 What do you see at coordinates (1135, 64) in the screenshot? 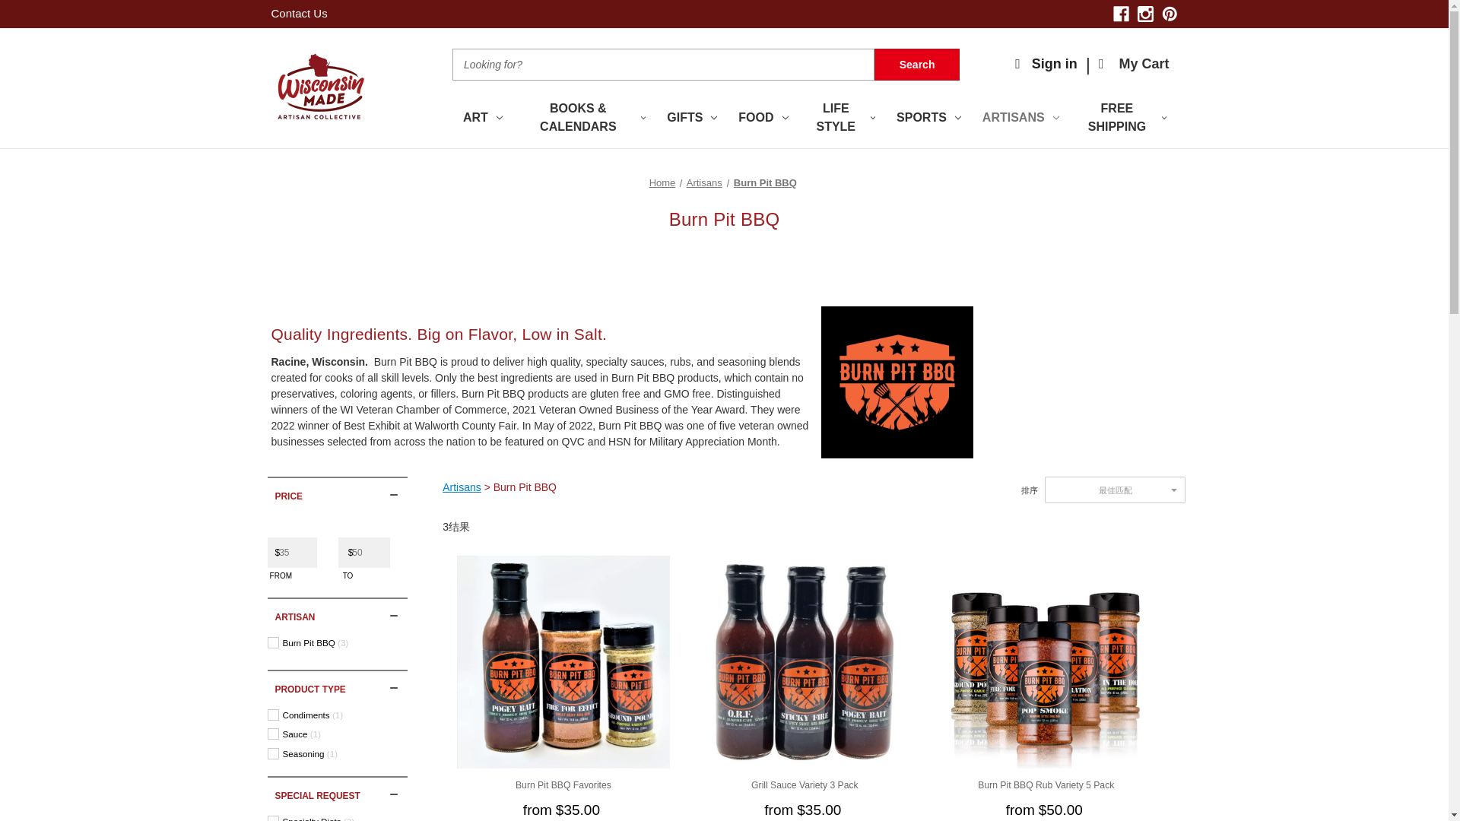
I see `My Cart` at bounding box center [1135, 64].